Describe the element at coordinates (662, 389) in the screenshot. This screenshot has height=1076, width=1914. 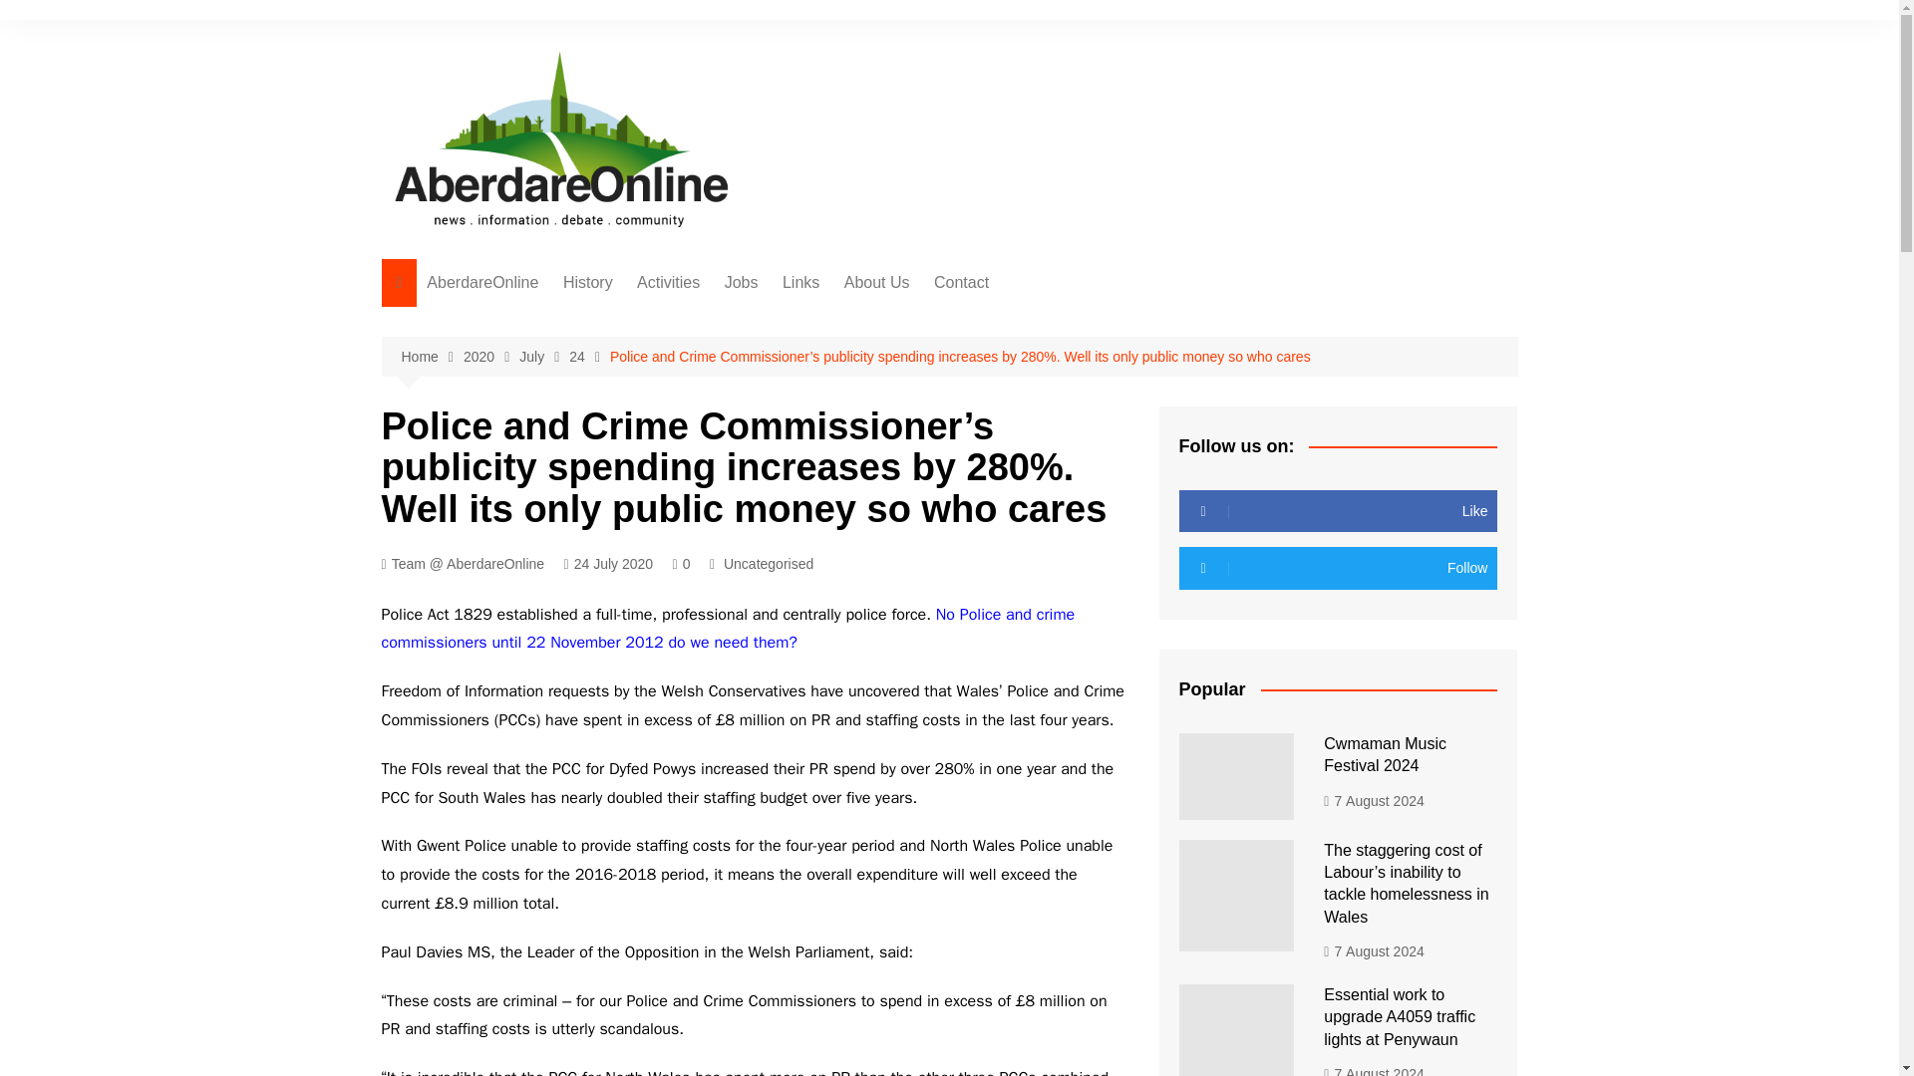
I see `Abercynon: a historical walk` at that location.